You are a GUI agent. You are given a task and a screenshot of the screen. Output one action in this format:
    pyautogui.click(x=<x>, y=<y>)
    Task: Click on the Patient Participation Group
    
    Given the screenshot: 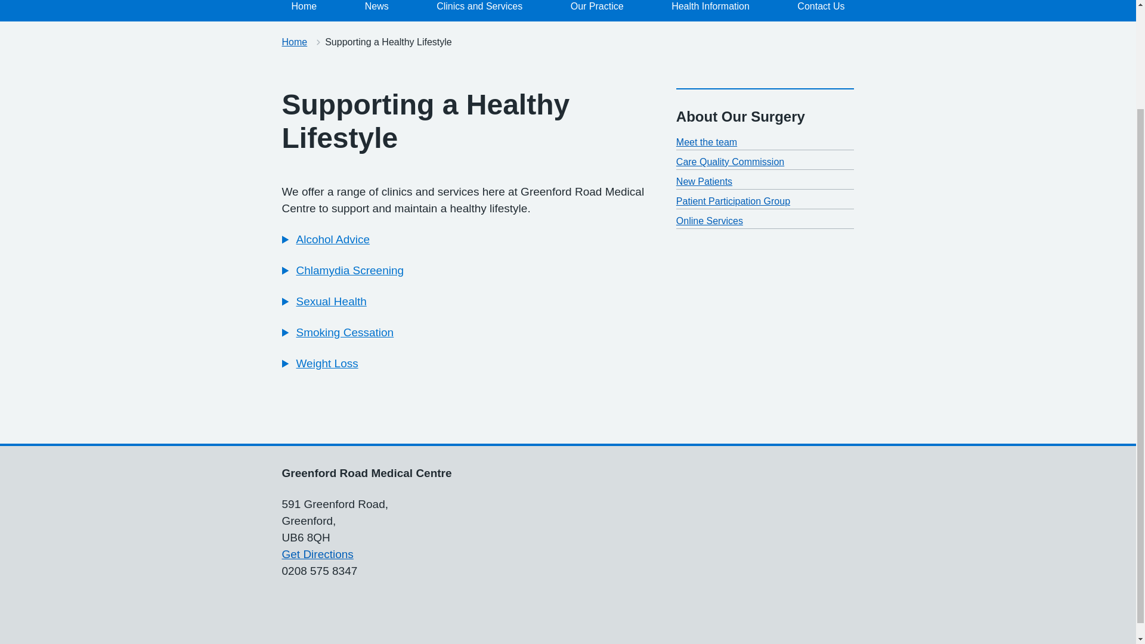 What is the action you would take?
    pyautogui.click(x=733, y=201)
    